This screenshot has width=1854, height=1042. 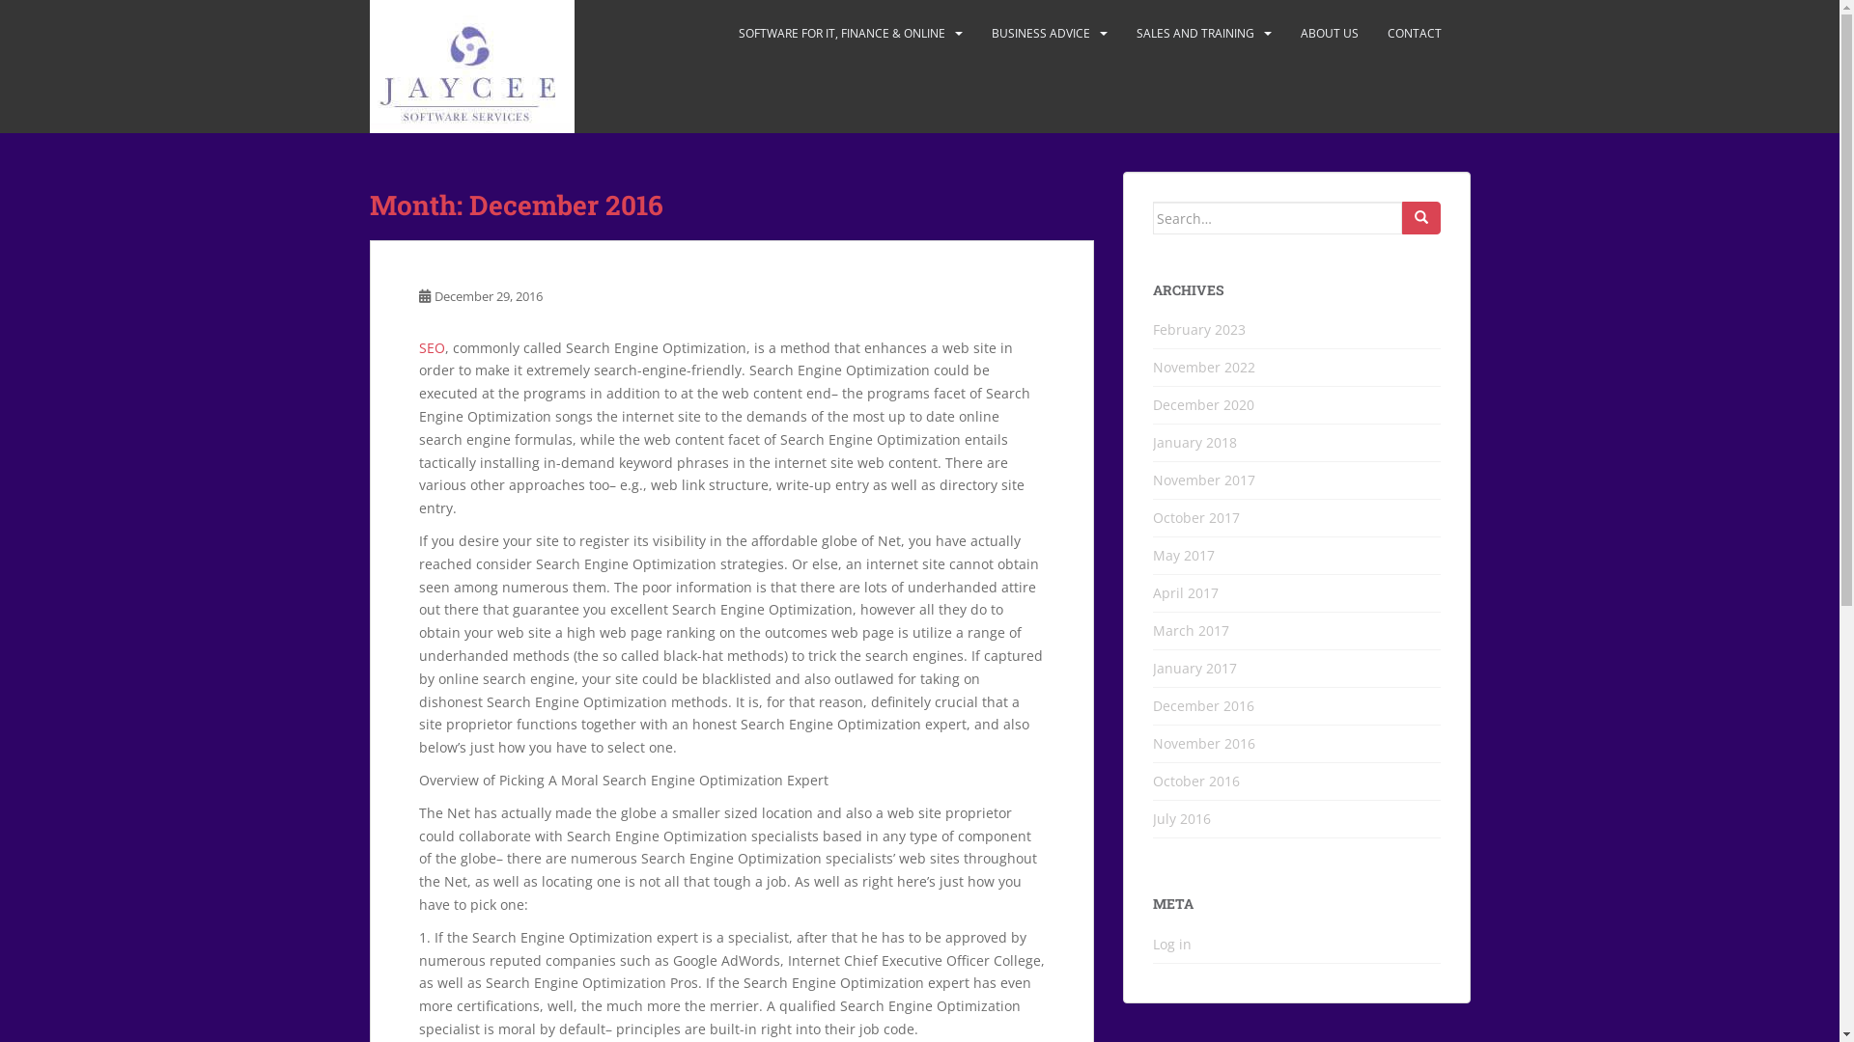 I want to click on November 2022, so click(x=1204, y=367).